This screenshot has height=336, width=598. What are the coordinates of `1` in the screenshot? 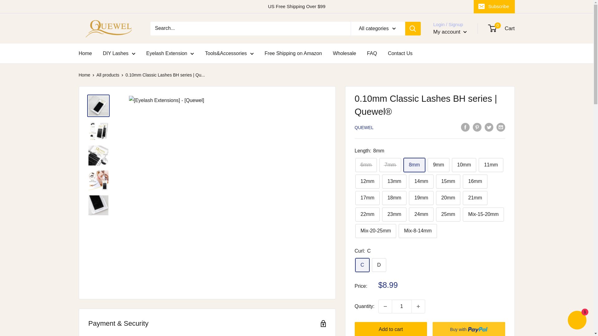 It's located at (402, 306).